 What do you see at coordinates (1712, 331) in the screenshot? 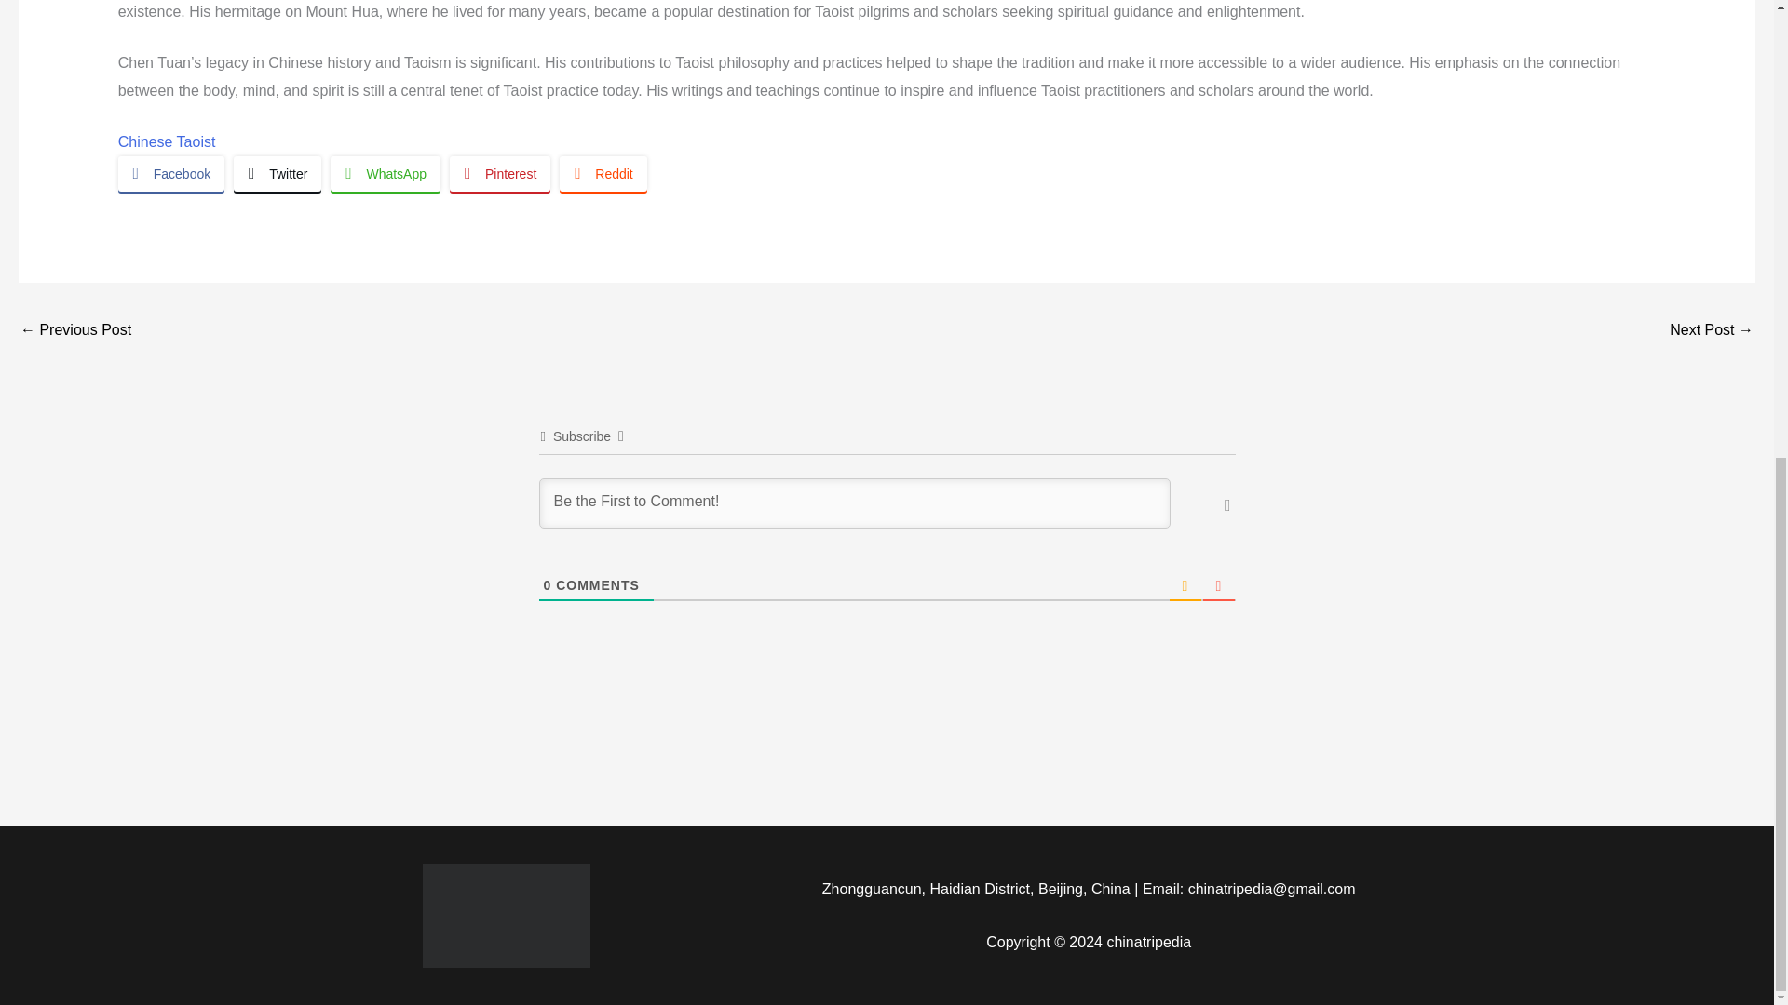
I see `How was the Temple of Heaven built` at bounding box center [1712, 331].